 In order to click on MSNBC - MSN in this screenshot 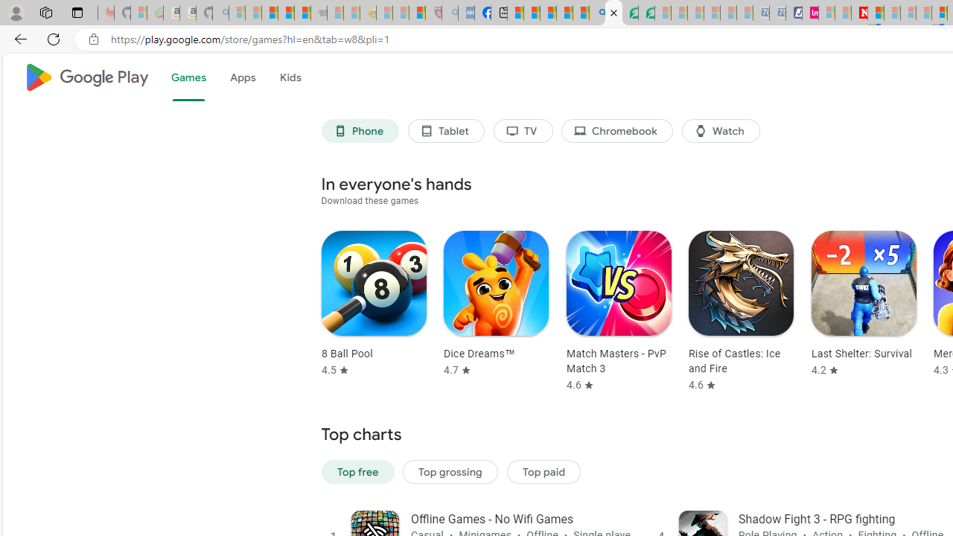, I will do `click(515, 13)`.